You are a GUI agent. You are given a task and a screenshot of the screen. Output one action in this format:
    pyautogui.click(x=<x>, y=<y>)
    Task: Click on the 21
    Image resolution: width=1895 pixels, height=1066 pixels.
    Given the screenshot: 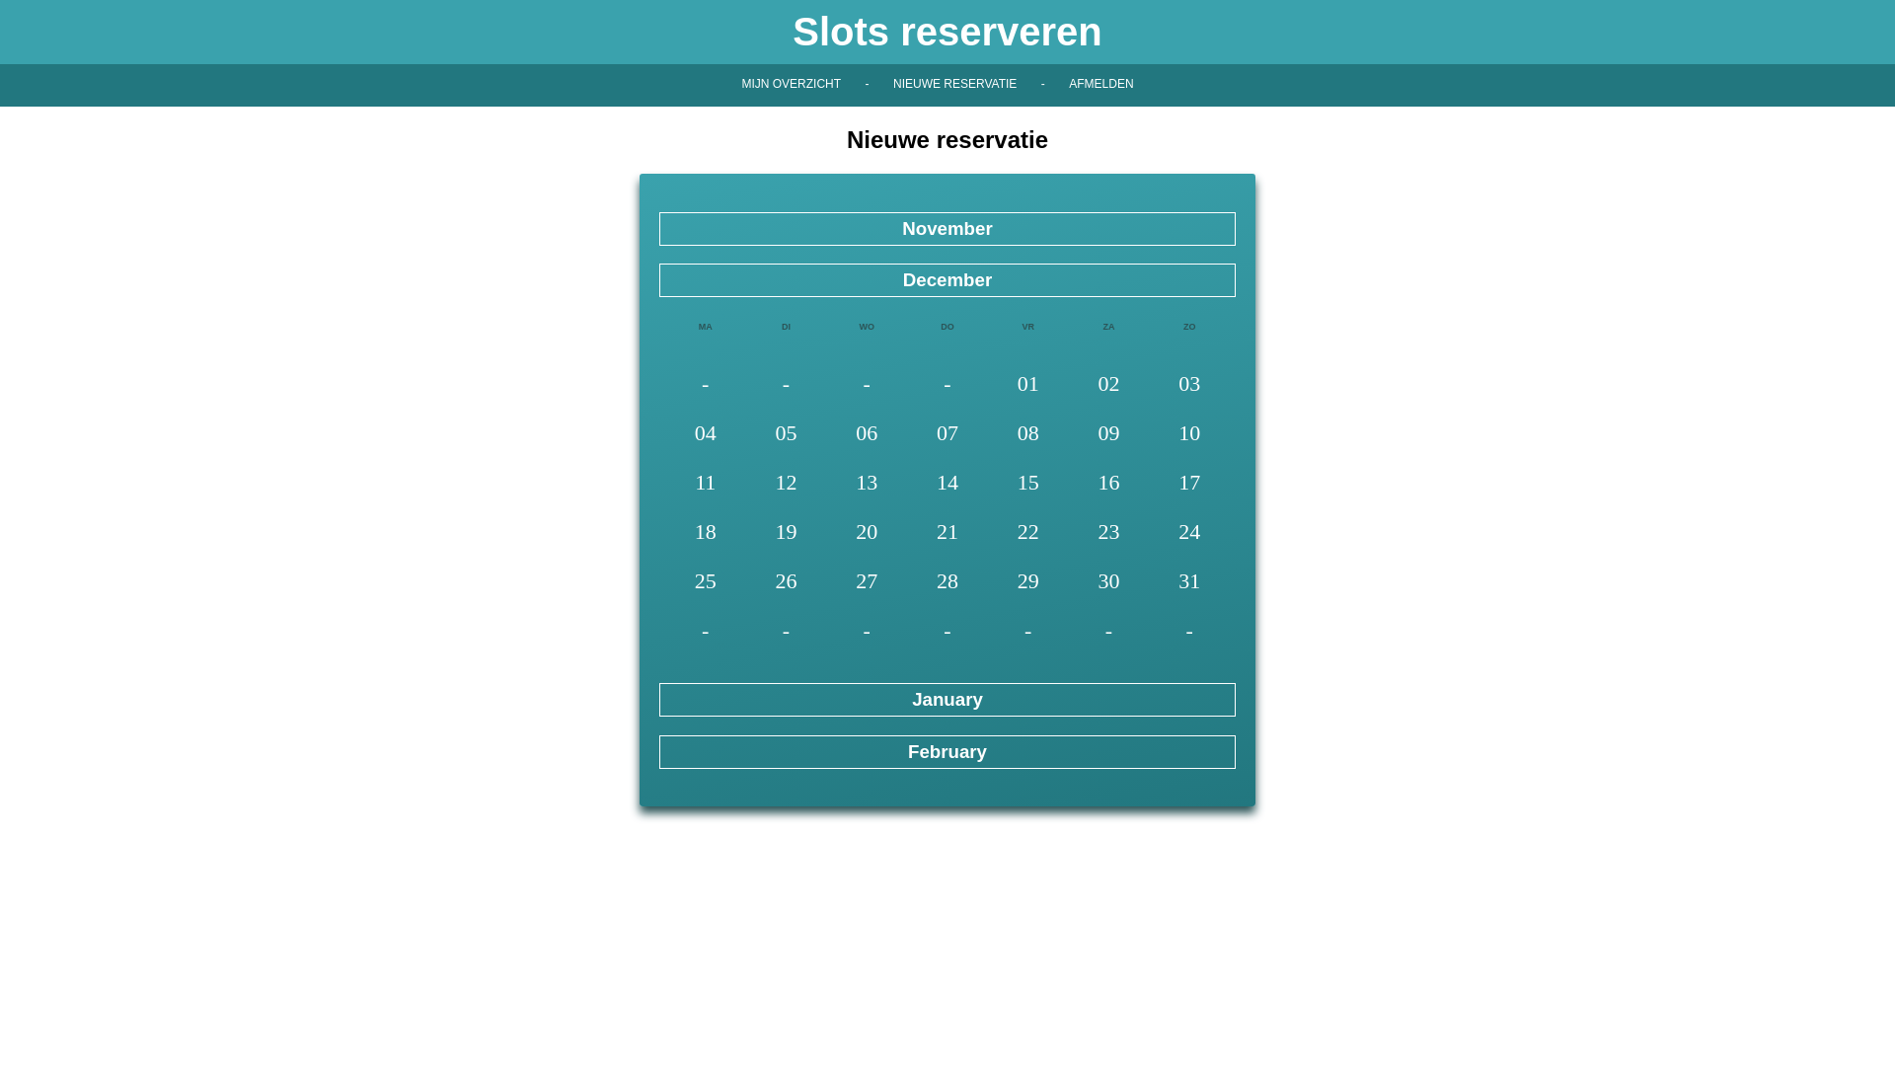 What is the action you would take?
    pyautogui.click(x=947, y=533)
    